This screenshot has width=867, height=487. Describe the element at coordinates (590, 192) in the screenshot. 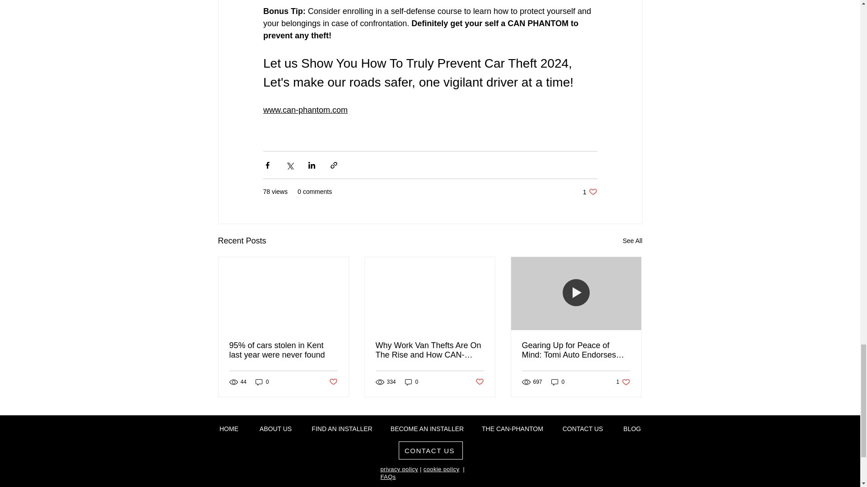

I see `www.can-phantom.com` at that location.